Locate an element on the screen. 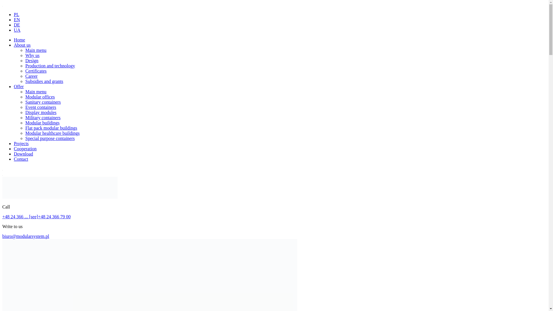 The image size is (553, 311). Sanitary containers is located at coordinates (43, 102).